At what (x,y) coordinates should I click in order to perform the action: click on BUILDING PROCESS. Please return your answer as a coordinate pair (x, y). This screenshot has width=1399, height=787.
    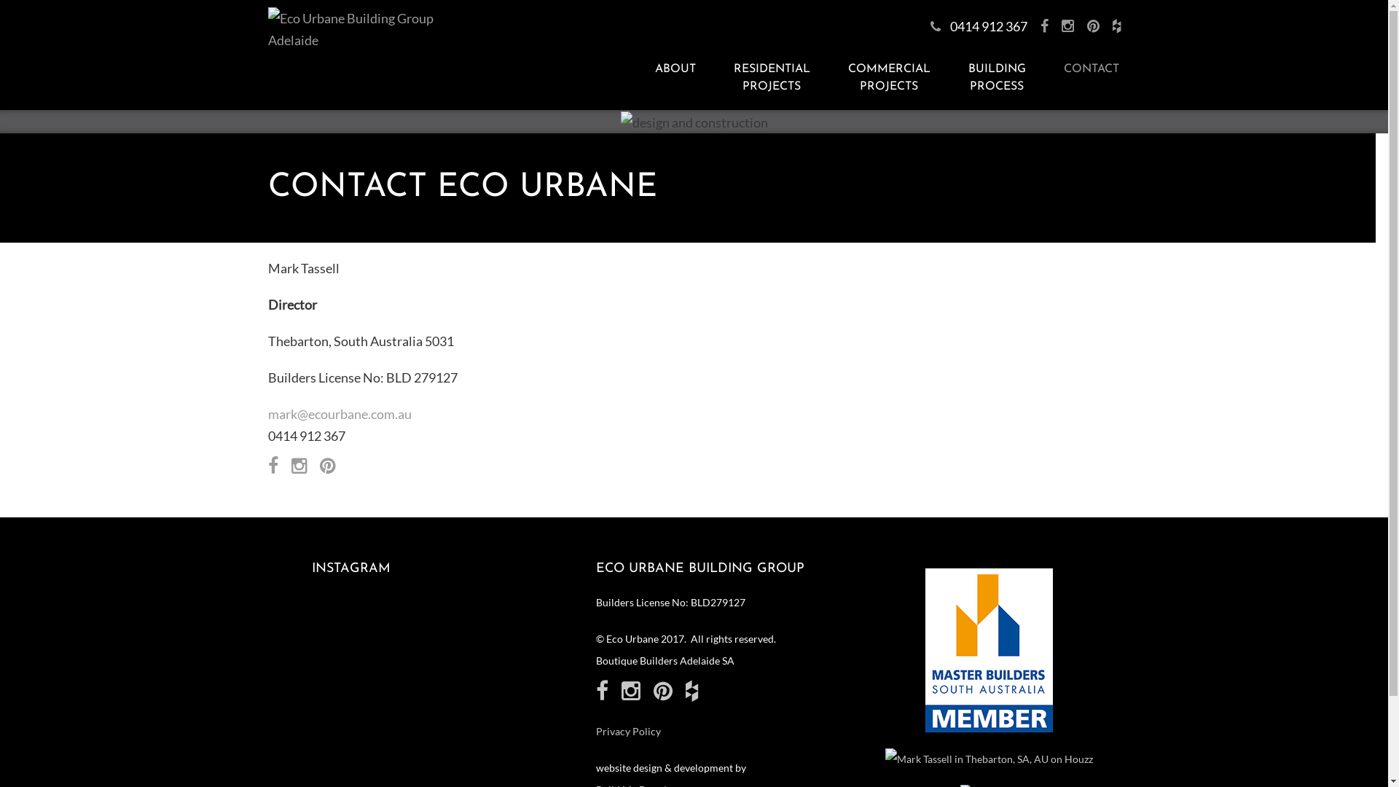
    Looking at the image, I should click on (997, 78).